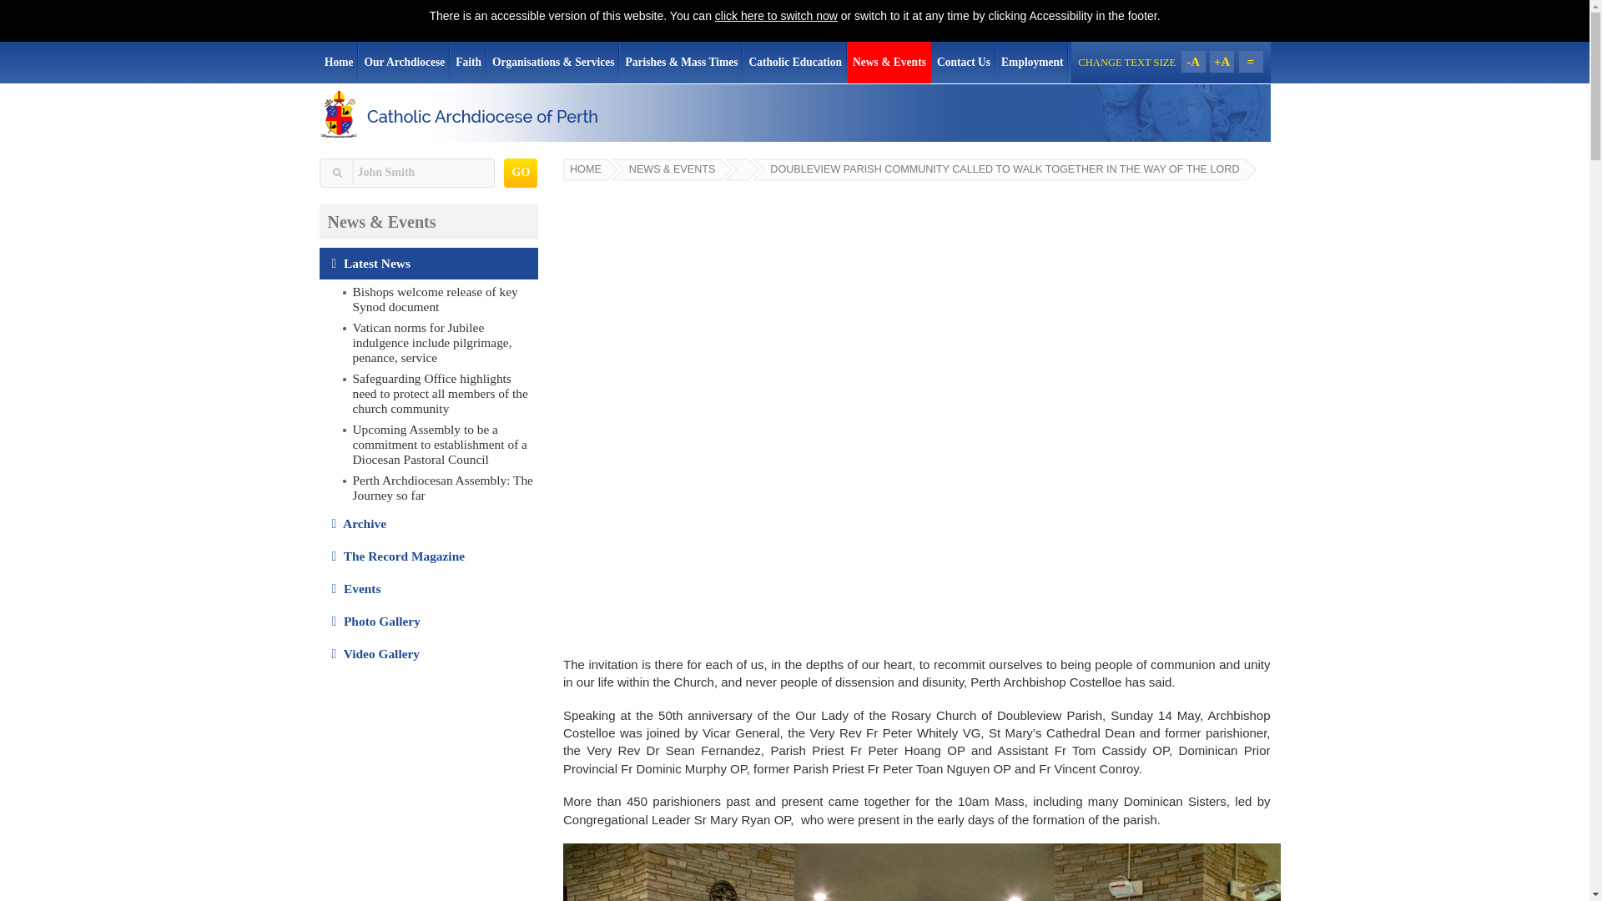 Image resolution: width=1602 pixels, height=901 pixels. I want to click on -A, so click(1193, 62).